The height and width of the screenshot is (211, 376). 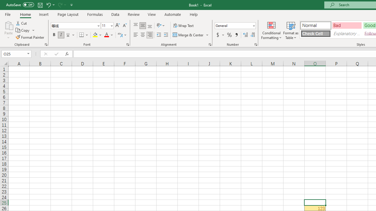 What do you see at coordinates (68, 35) in the screenshot?
I see `Underline` at bounding box center [68, 35].